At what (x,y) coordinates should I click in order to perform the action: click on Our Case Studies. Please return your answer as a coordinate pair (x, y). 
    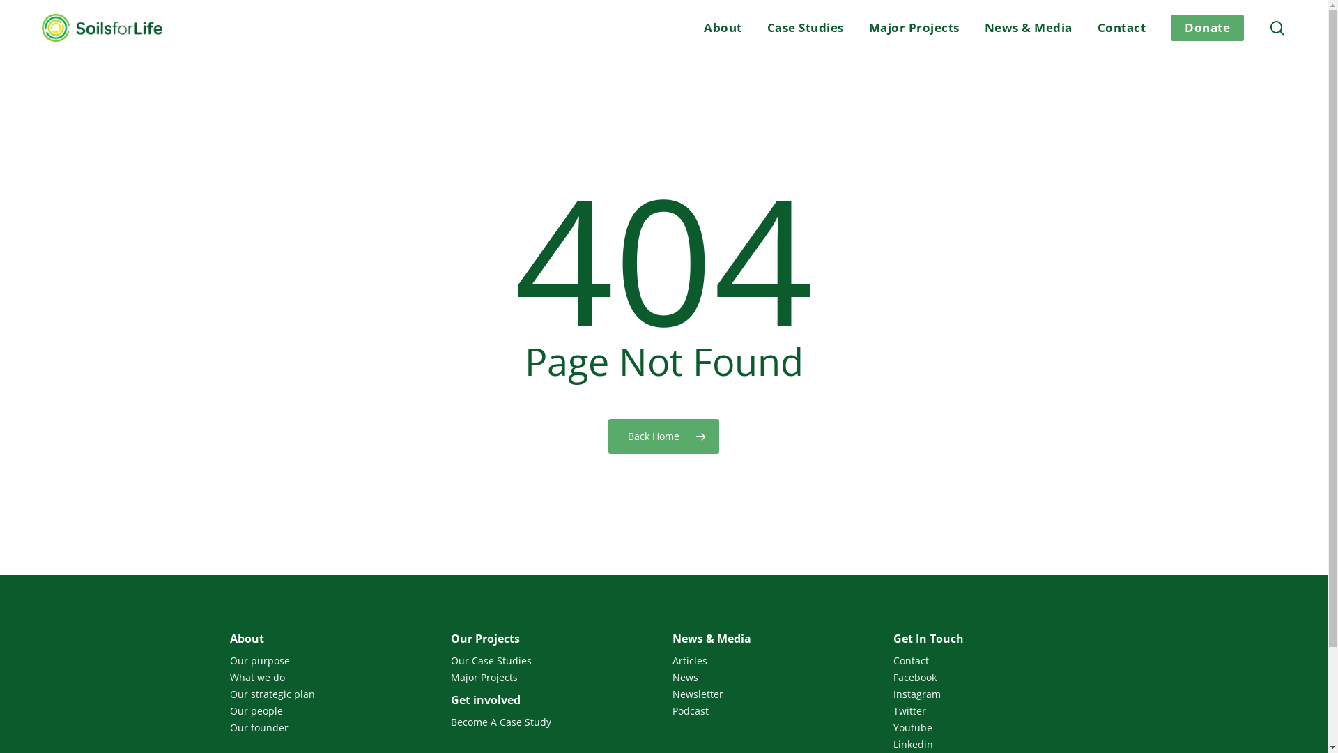
    Looking at the image, I should click on (553, 661).